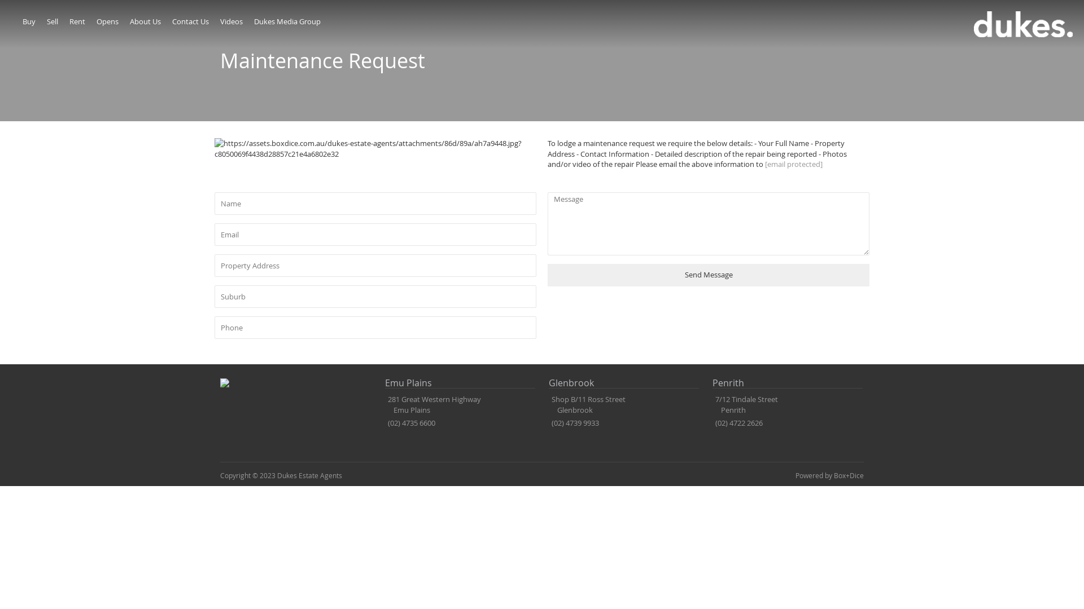 This screenshot has height=609, width=1084. What do you see at coordinates (739, 423) in the screenshot?
I see `(02) 4722 2626` at bounding box center [739, 423].